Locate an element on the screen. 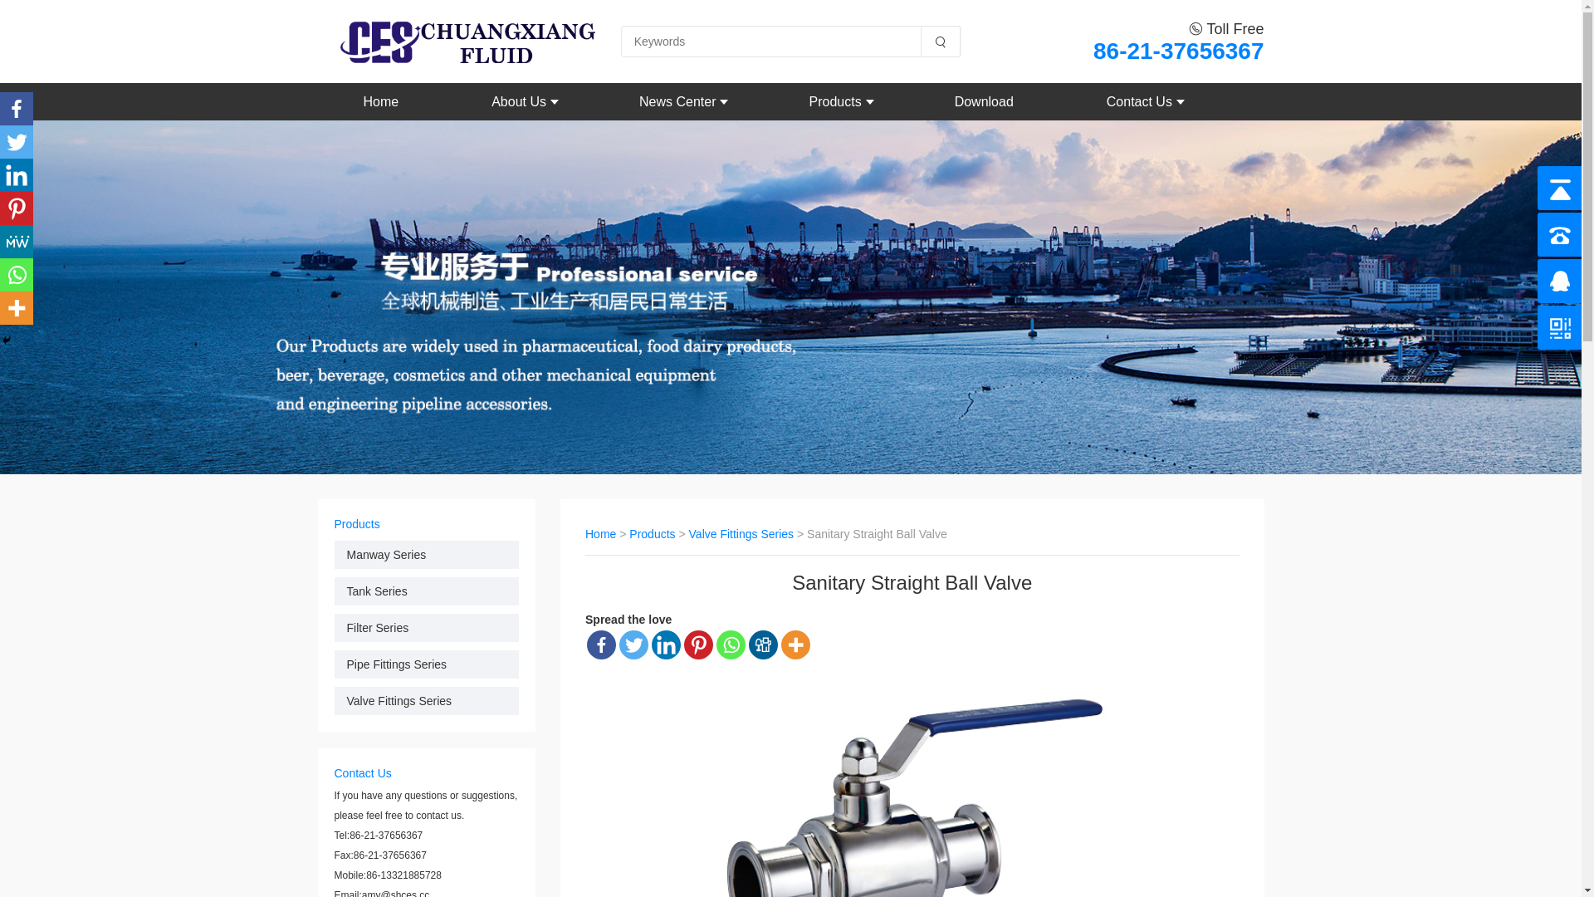 Image resolution: width=1594 pixels, height=897 pixels. Pinterest is located at coordinates (17, 208).